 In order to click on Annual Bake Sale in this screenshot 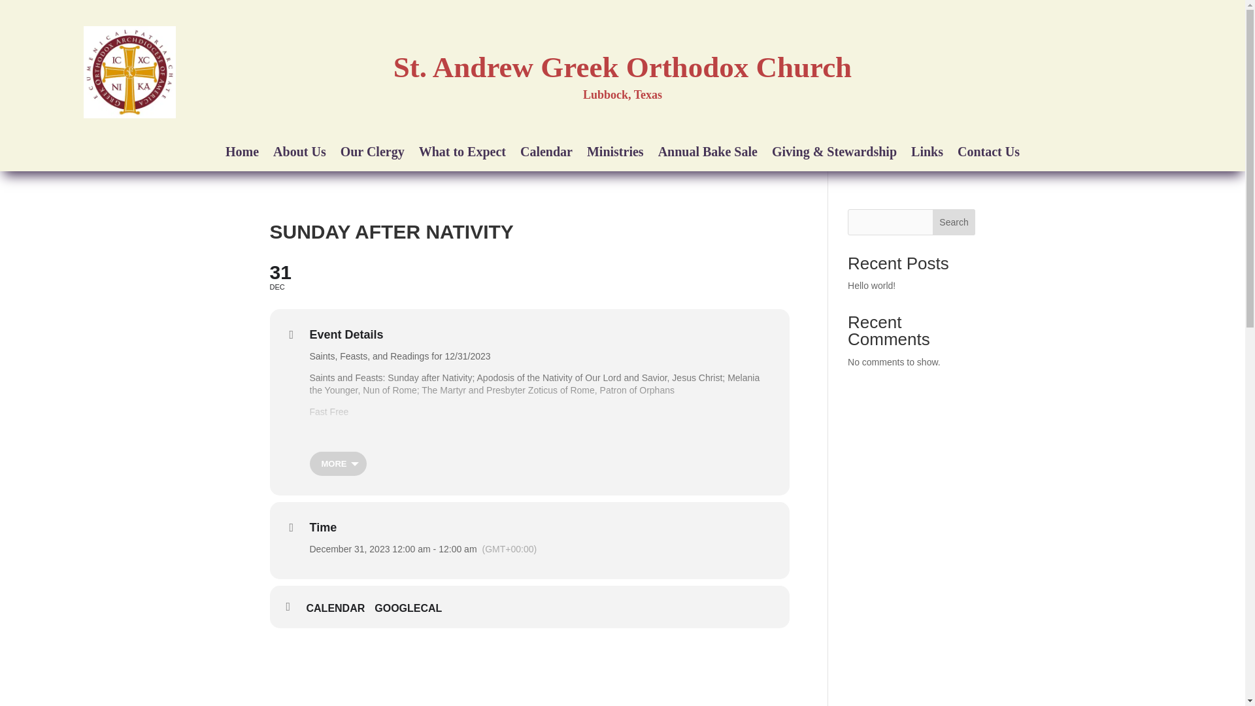, I will do `click(707, 154)`.